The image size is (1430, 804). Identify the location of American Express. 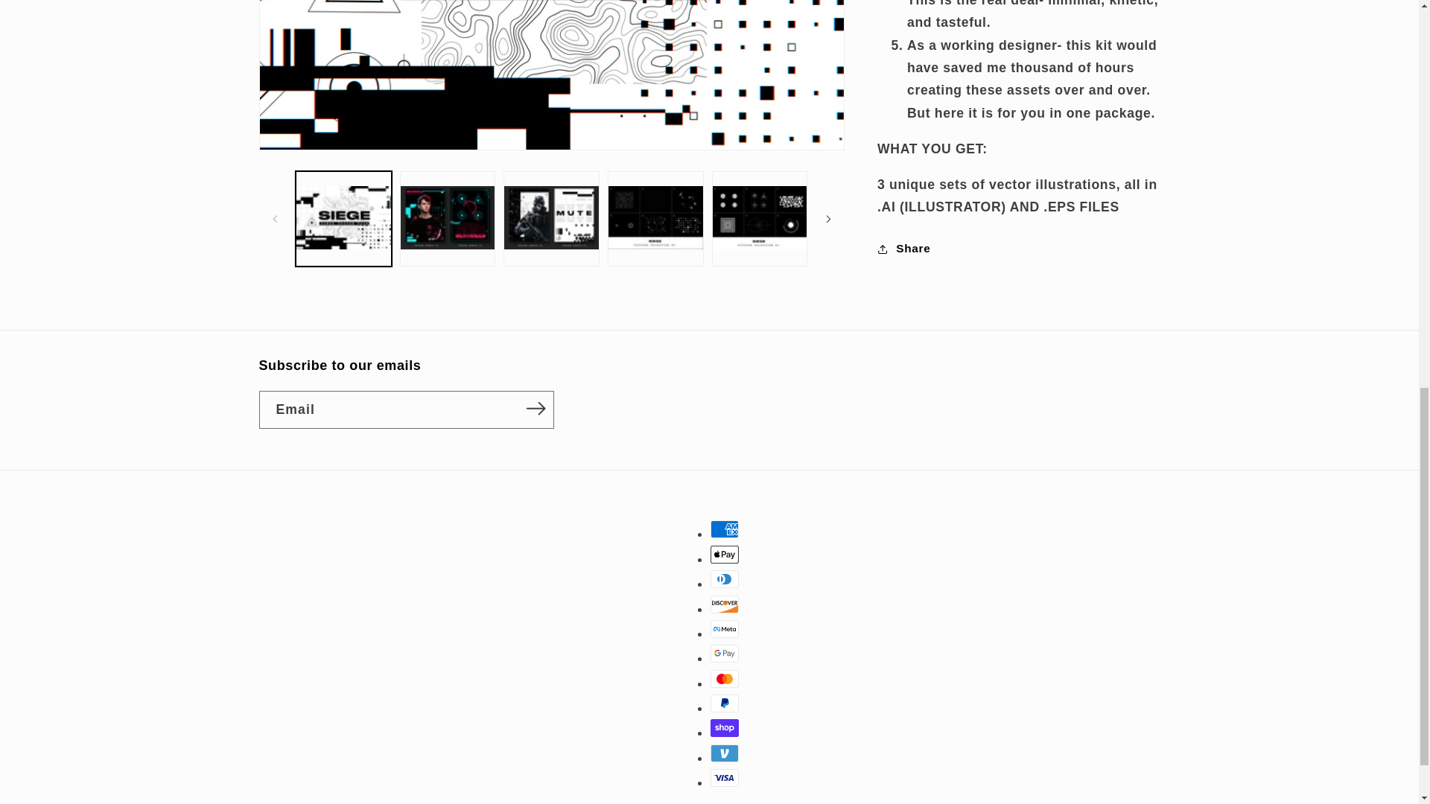
(725, 529).